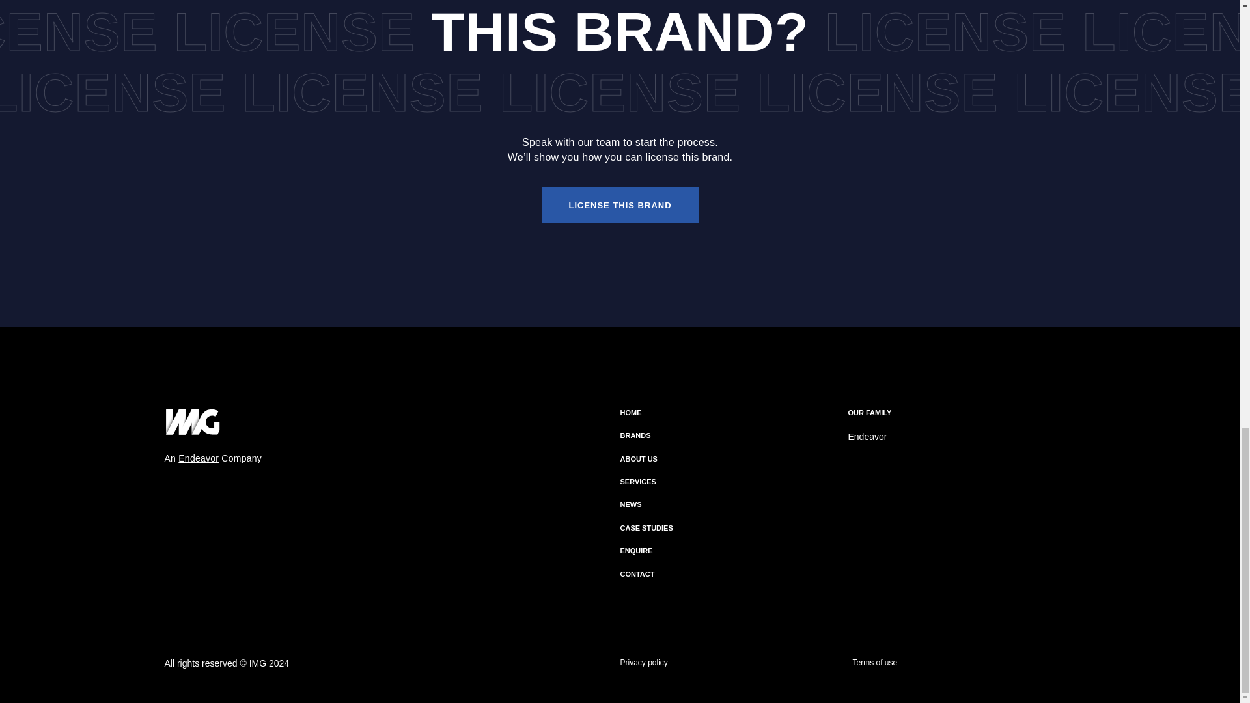 This screenshot has height=703, width=1250. I want to click on BRANDS, so click(635, 435).